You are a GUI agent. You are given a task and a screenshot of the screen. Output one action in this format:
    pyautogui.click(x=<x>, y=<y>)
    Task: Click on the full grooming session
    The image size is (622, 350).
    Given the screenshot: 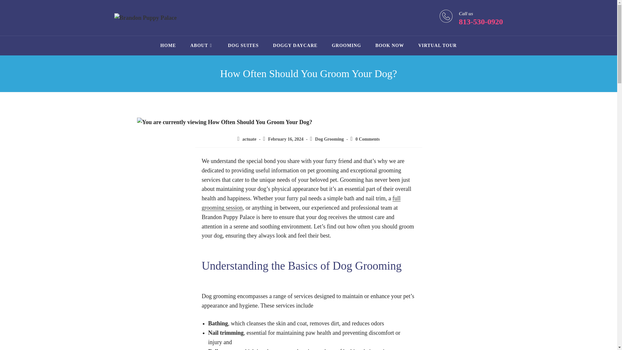 What is the action you would take?
    pyautogui.click(x=301, y=203)
    